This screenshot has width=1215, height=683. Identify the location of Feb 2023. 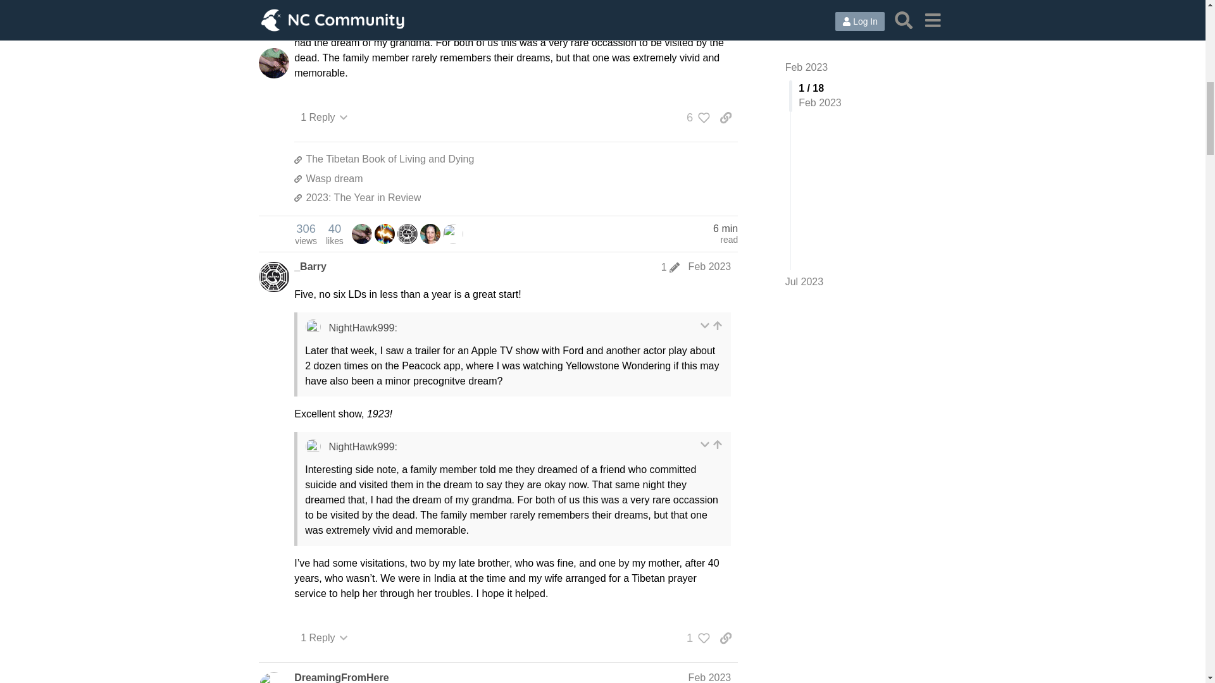
(323, 118).